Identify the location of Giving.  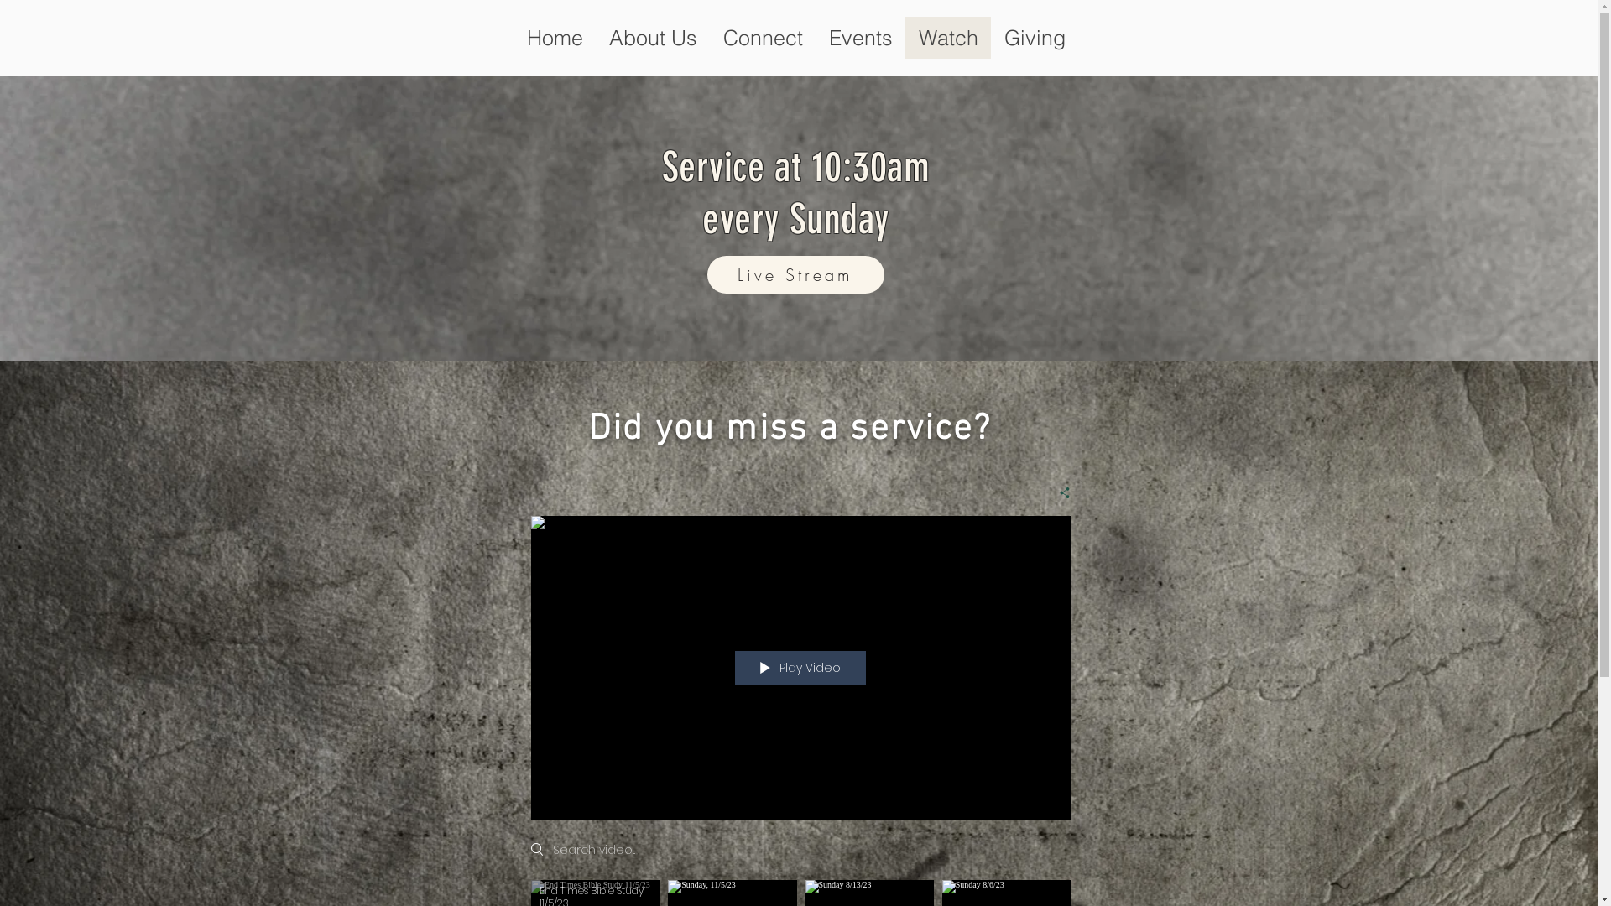
(1035, 38).